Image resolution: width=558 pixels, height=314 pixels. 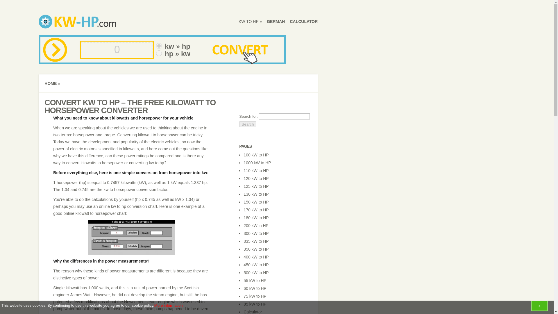 I want to click on Search, so click(x=248, y=124).